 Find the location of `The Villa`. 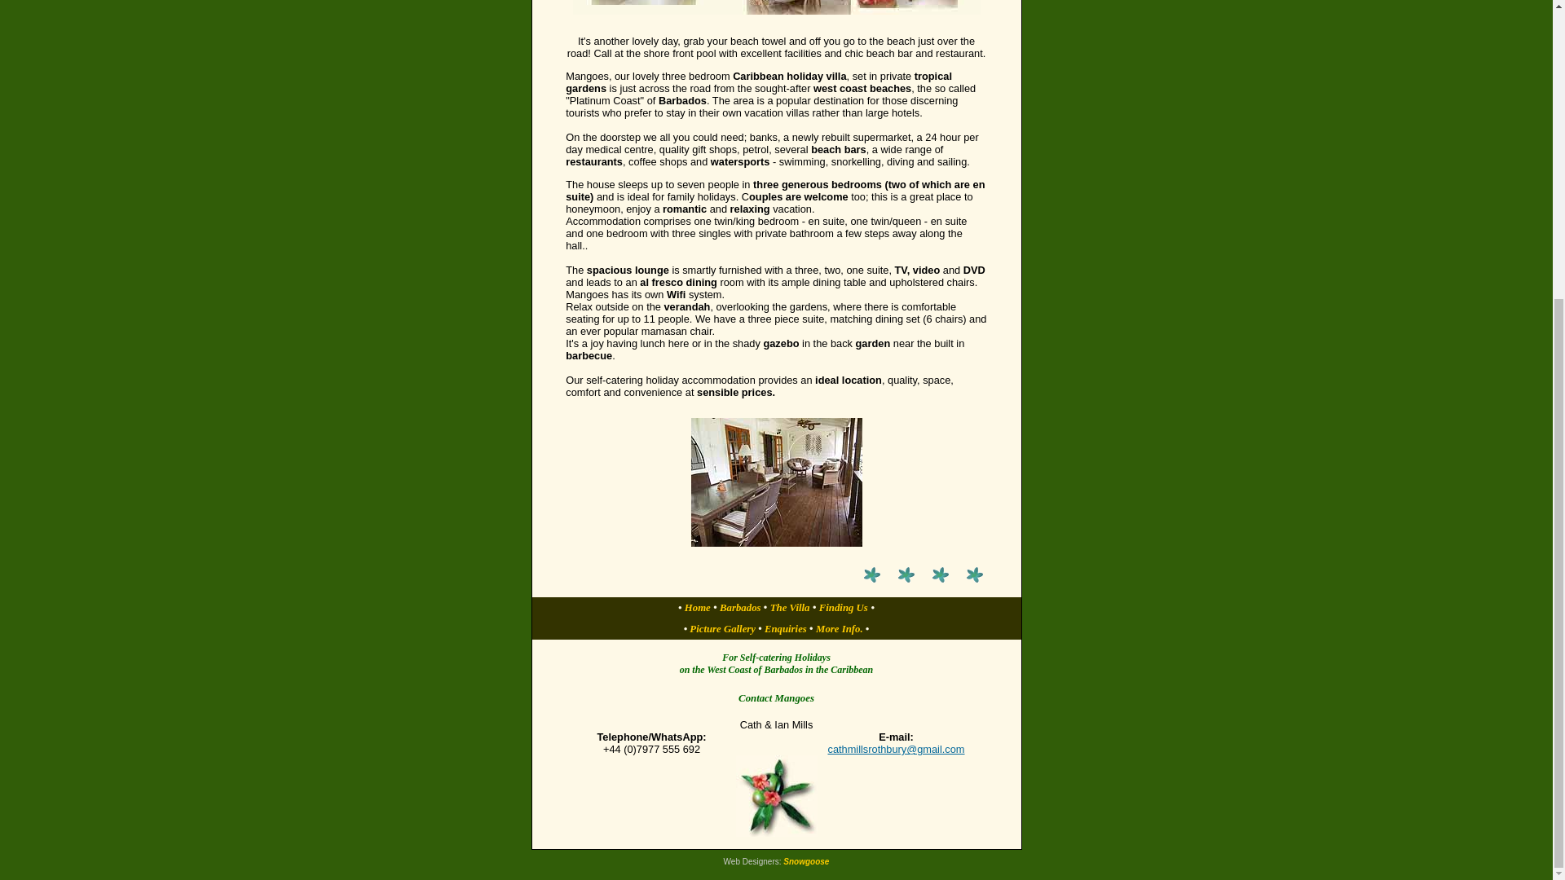

The Villa is located at coordinates (790, 607).